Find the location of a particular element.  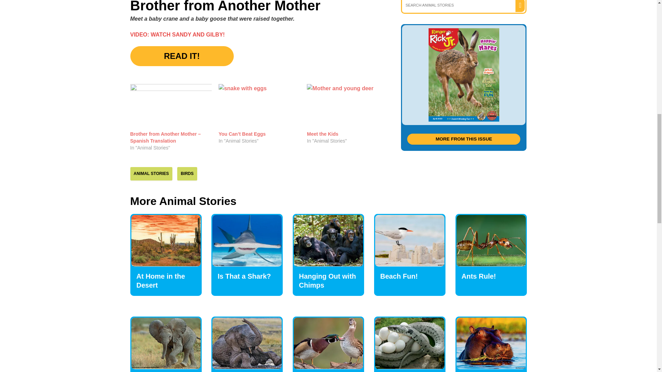

VIDEO: WATCH SANDY AND GILBY! is located at coordinates (178, 34).